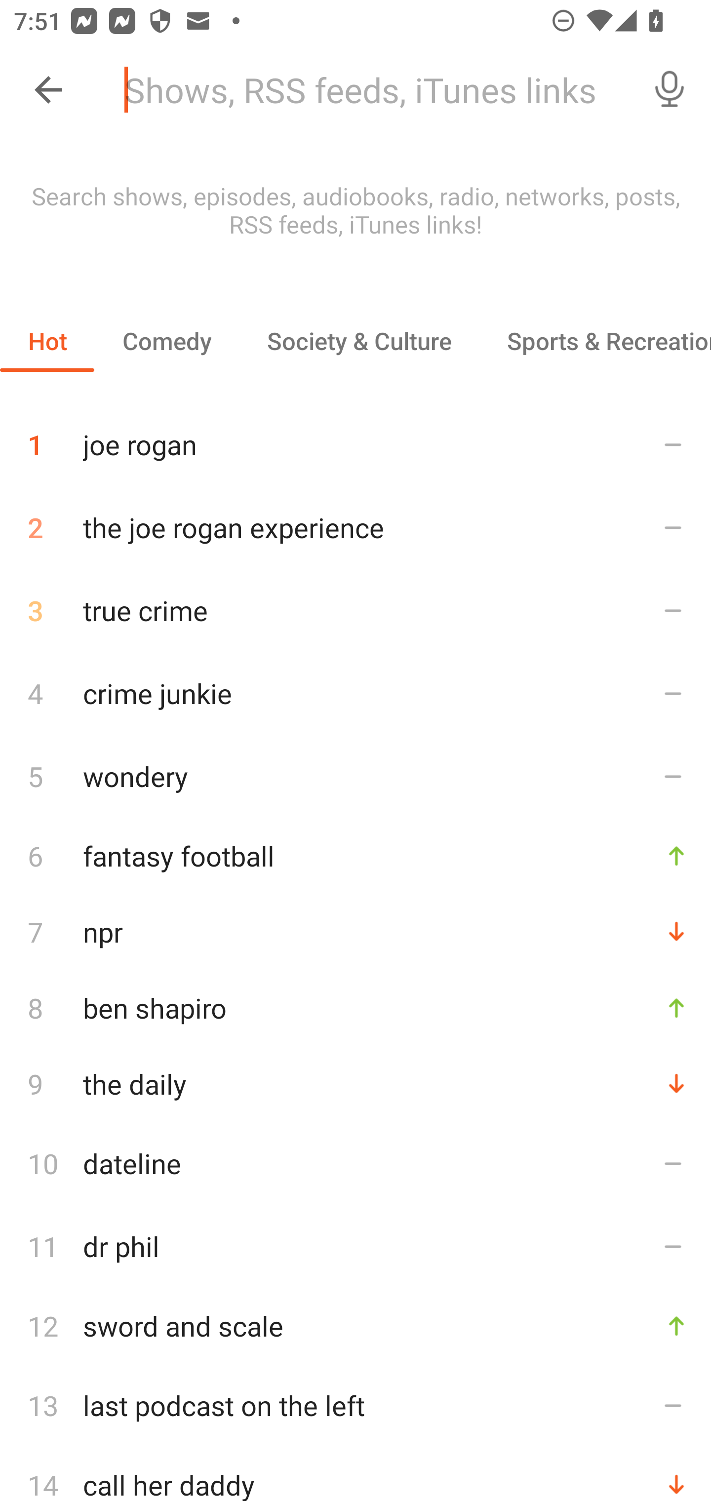  I want to click on 8 ben shapiro, so click(355, 1007).